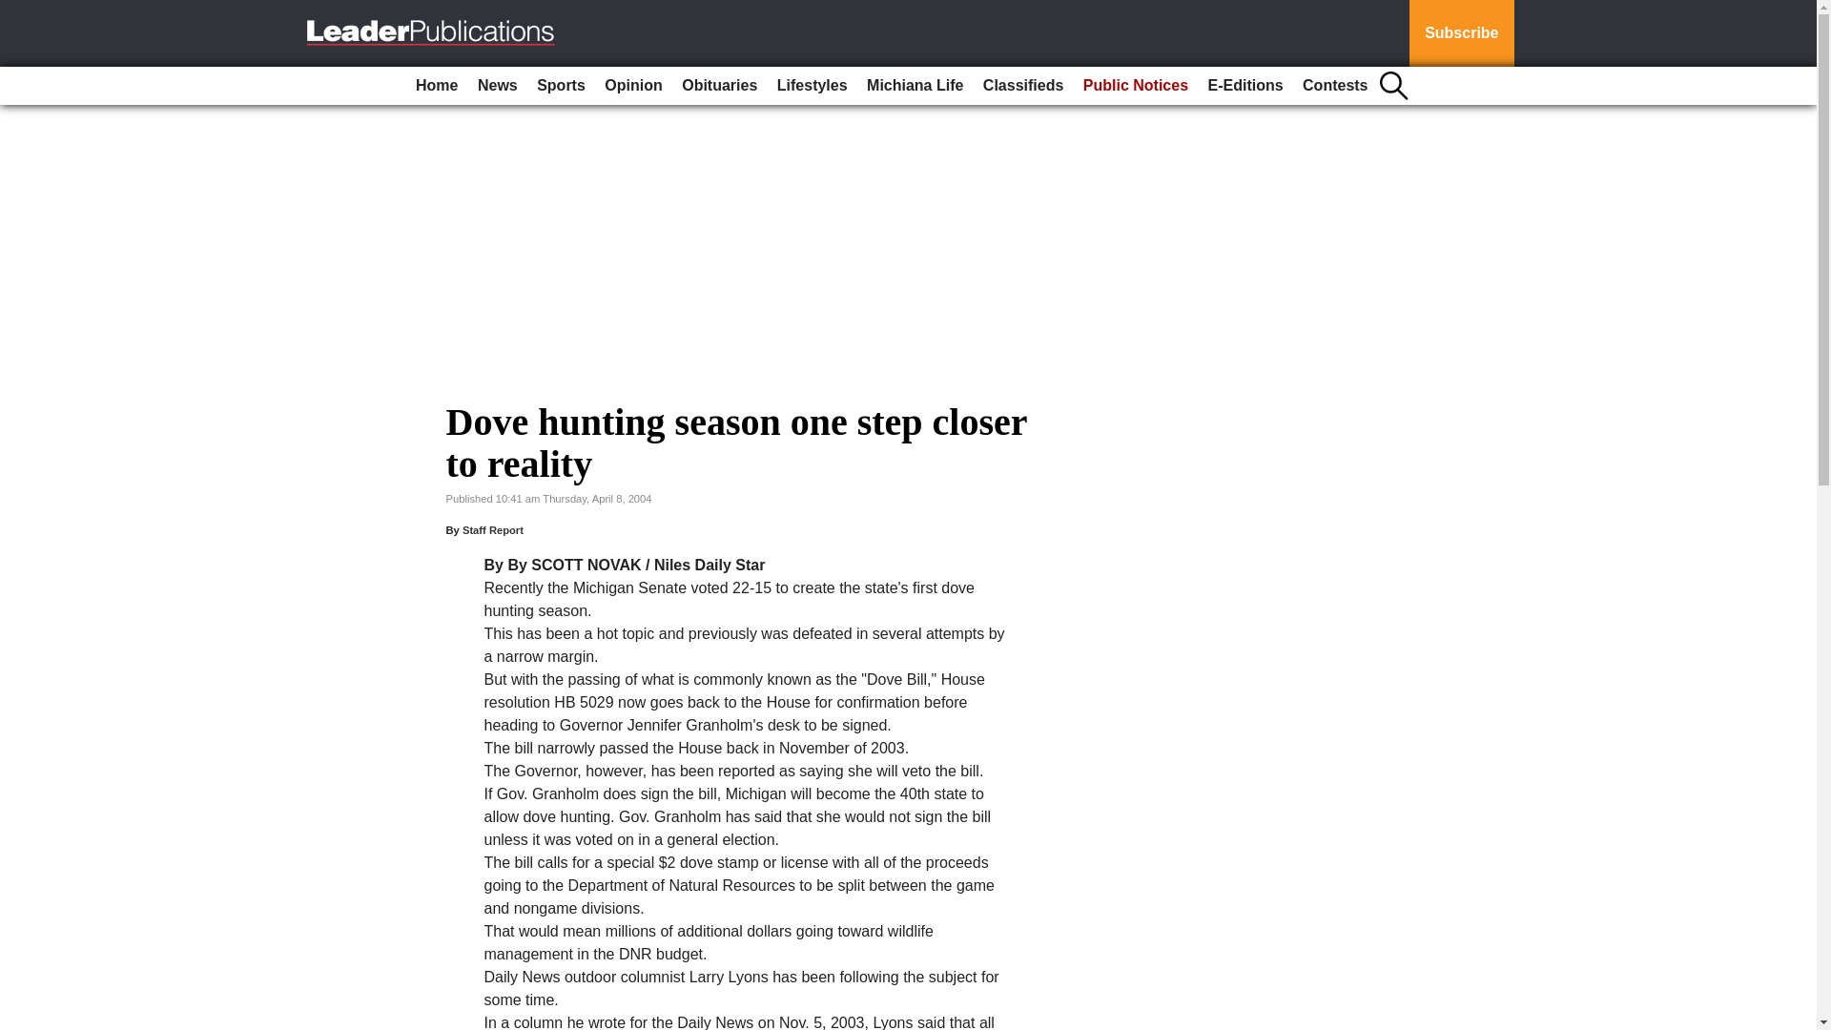 This screenshot has height=1030, width=1831. What do you see at coordinates (914, 86) in the screenshot?
I see `Michiana Life` at bounding box center [914, 86].